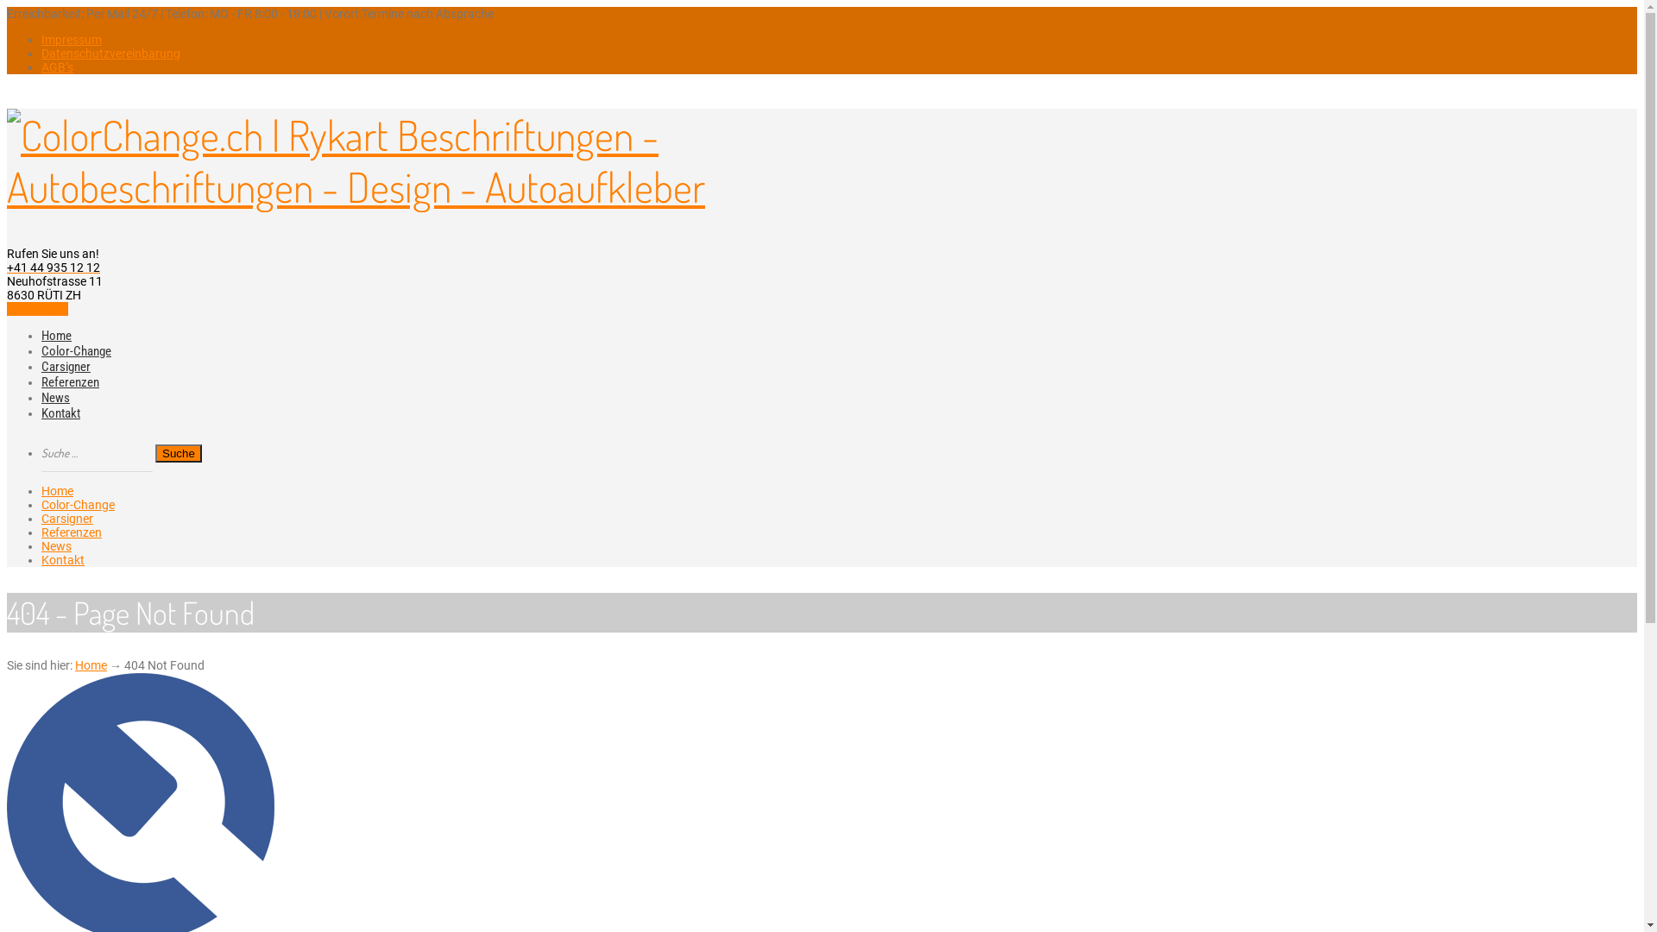 Image resolution: width=1657 pixels, height=932 pixels. Describe the element at coordinates (38, 309) in the screenshot. I see `WeTransfer` at that location.